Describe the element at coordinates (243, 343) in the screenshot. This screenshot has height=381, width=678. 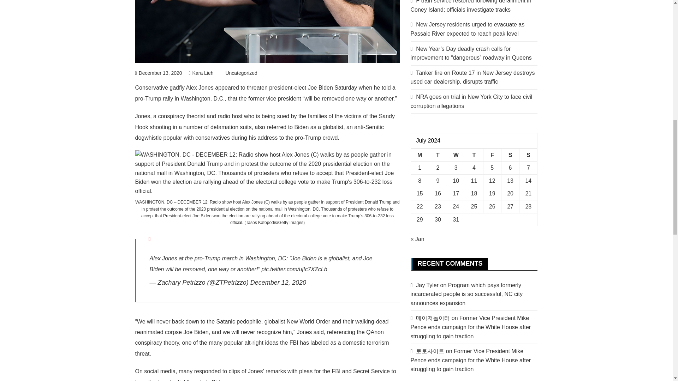
I see `many popular alt-right ideas` at that location.